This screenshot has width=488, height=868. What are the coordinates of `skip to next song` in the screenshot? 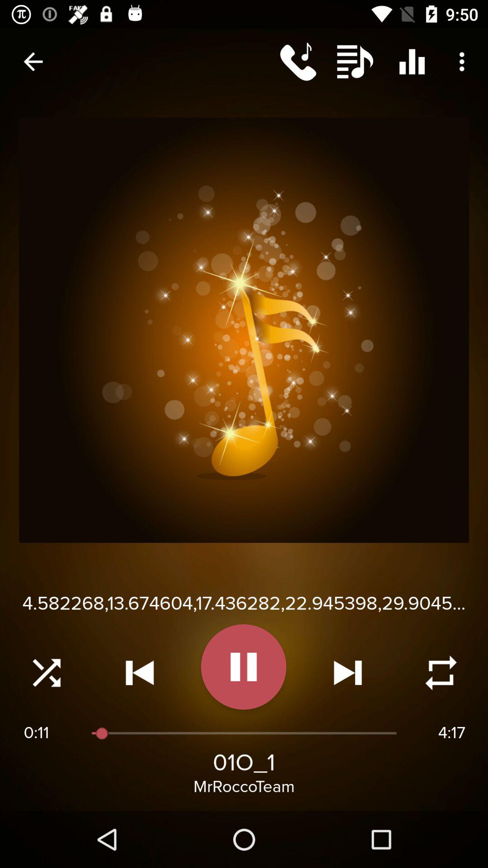 It's located at (348, 673).